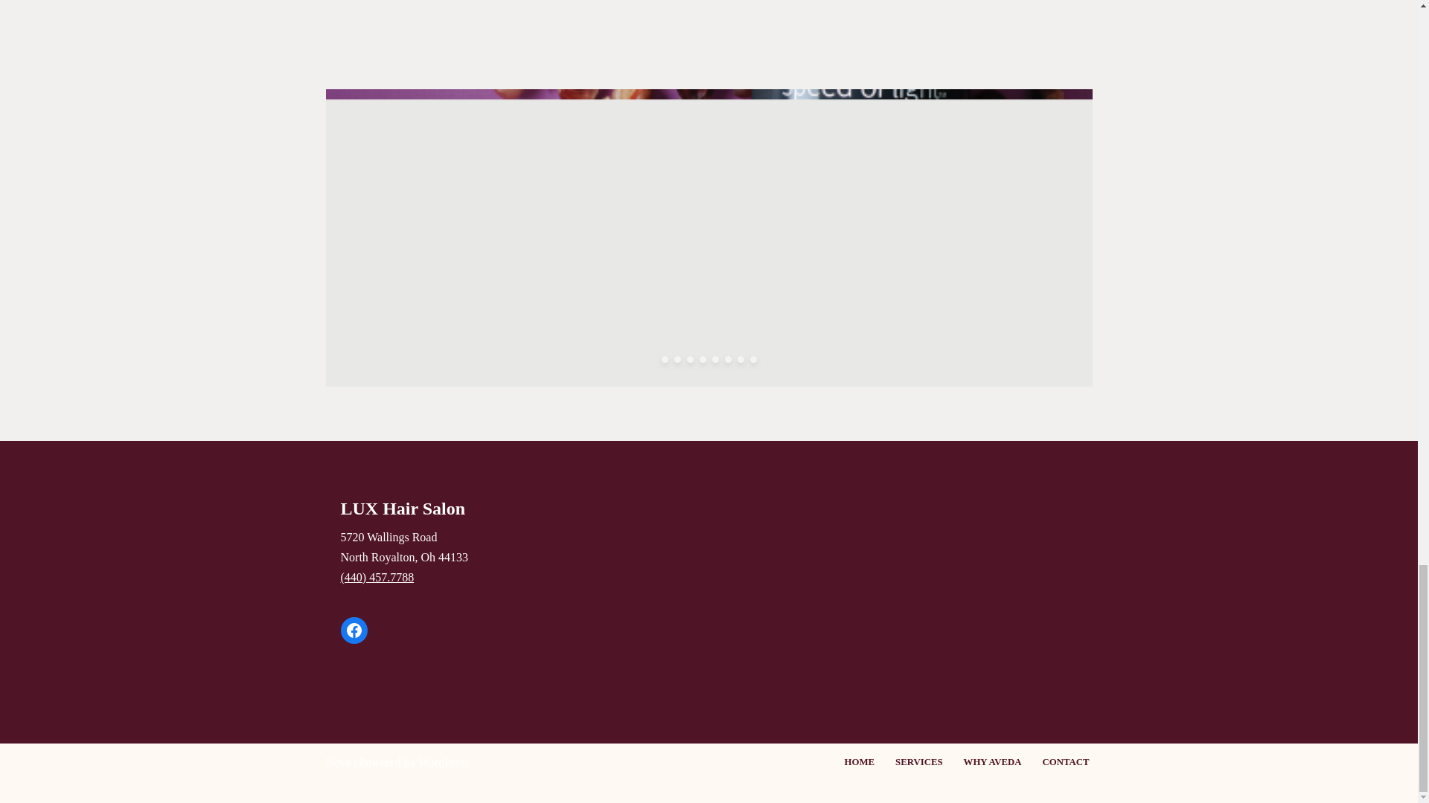  I want to click on Google Map, so click(511, 3).